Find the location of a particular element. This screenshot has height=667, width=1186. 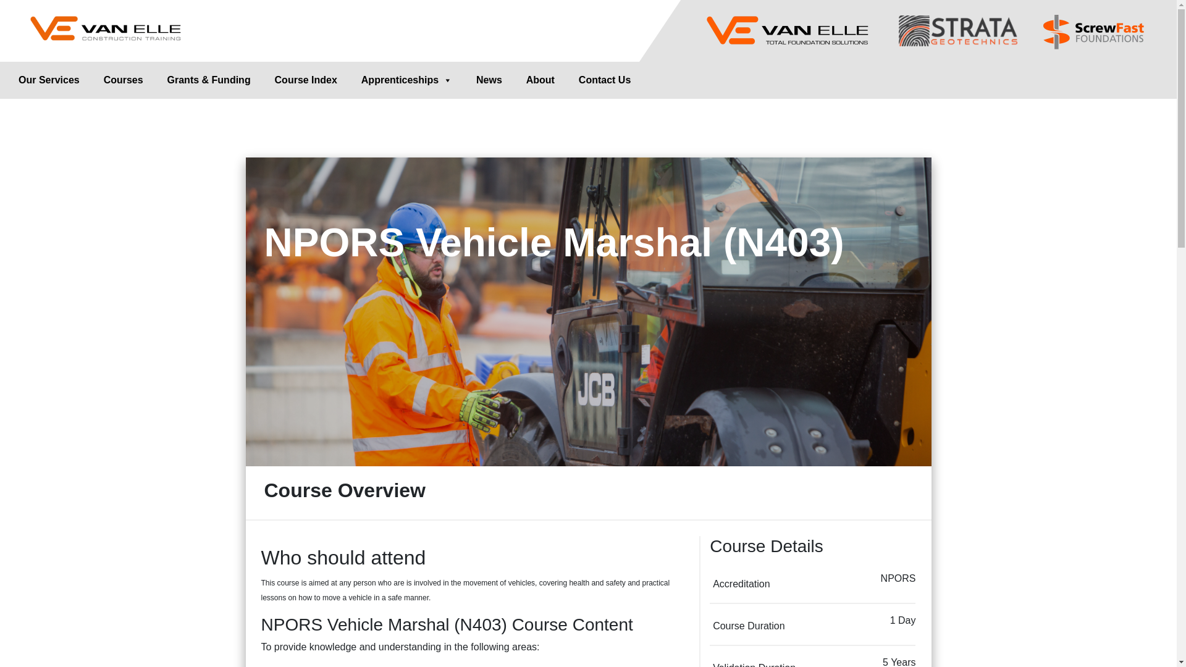

About is located at coordinates (540, 80).